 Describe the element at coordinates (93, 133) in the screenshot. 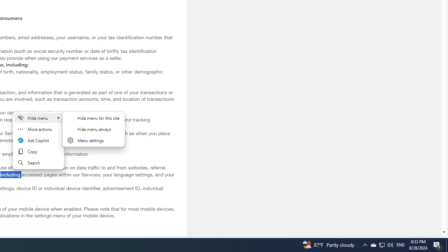

I see `Hide menu` at that location.